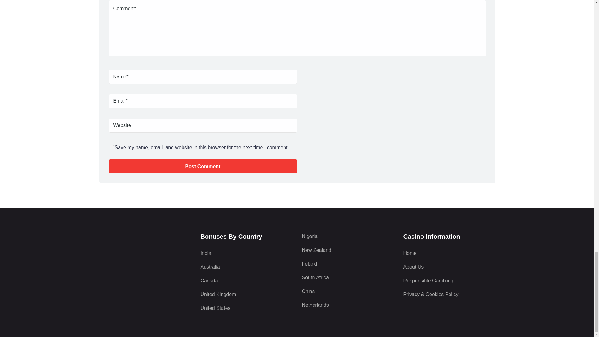  Describe the element at coordinates (246, 253) in the screenshot. I see `India` at that location.